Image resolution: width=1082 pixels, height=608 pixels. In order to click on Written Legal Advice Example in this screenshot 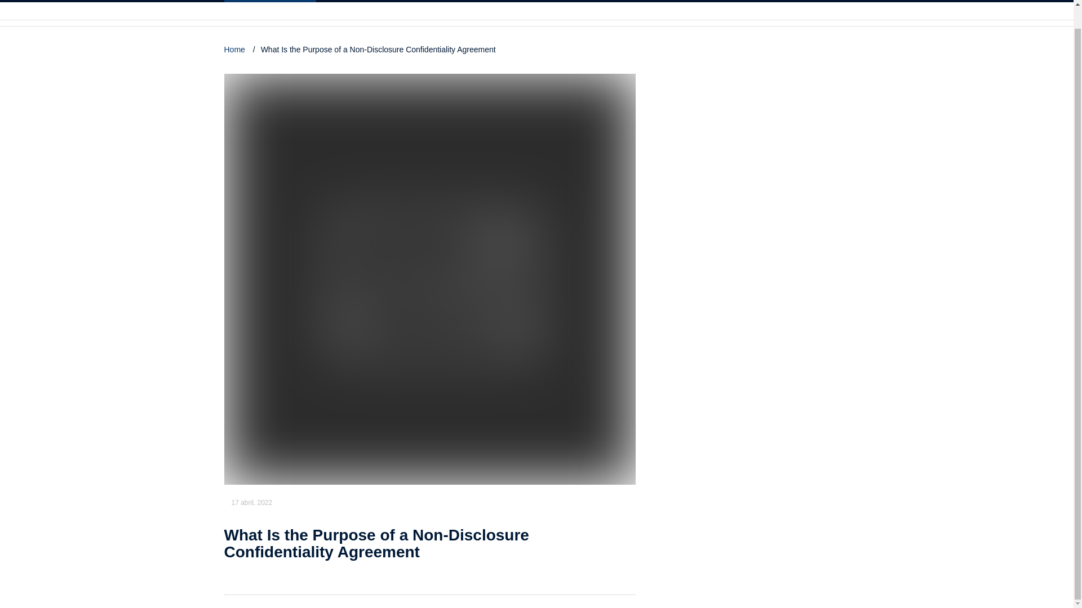, I will do `click(518, 2)`.